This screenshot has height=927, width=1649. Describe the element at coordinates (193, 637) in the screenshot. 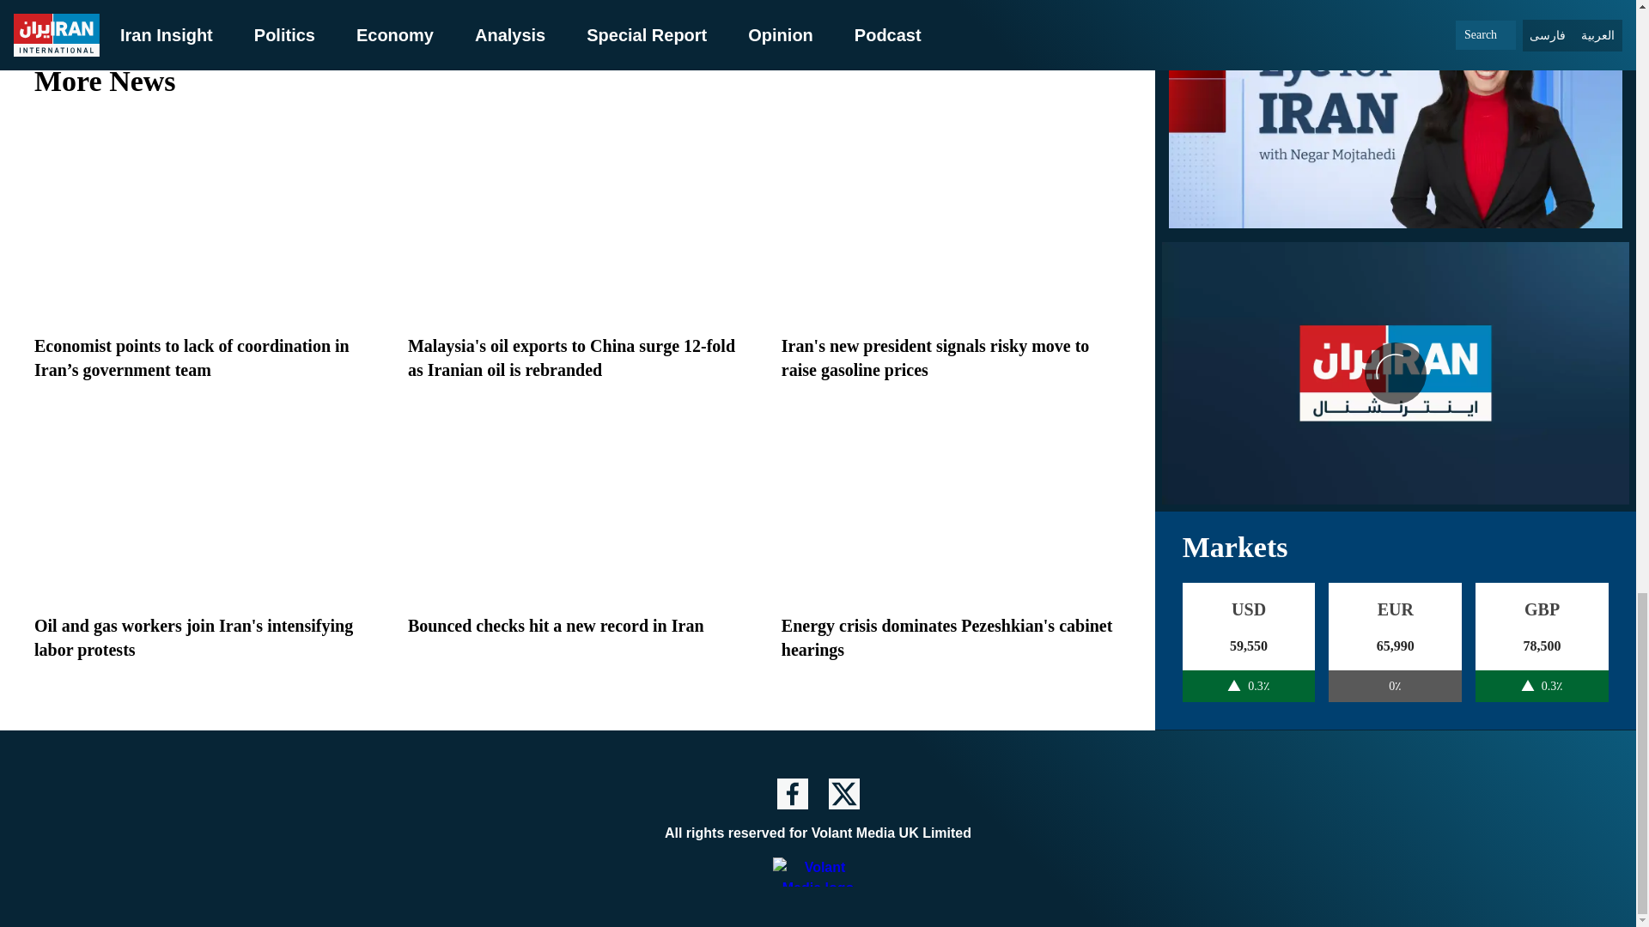

I see `Oil and gas workers join Iran's intensifying labor protests` at that location.